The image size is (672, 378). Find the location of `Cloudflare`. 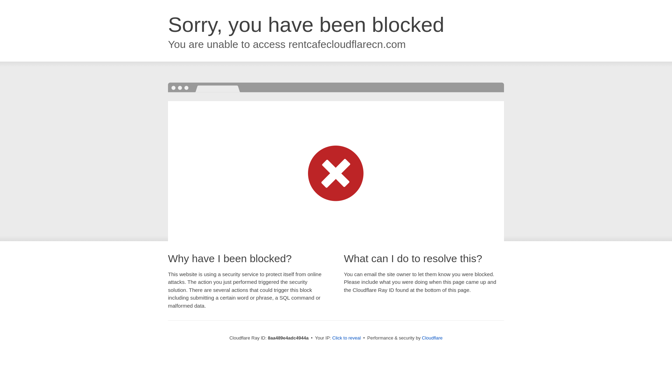

Cloudflare is located at coordinates (432, 338).